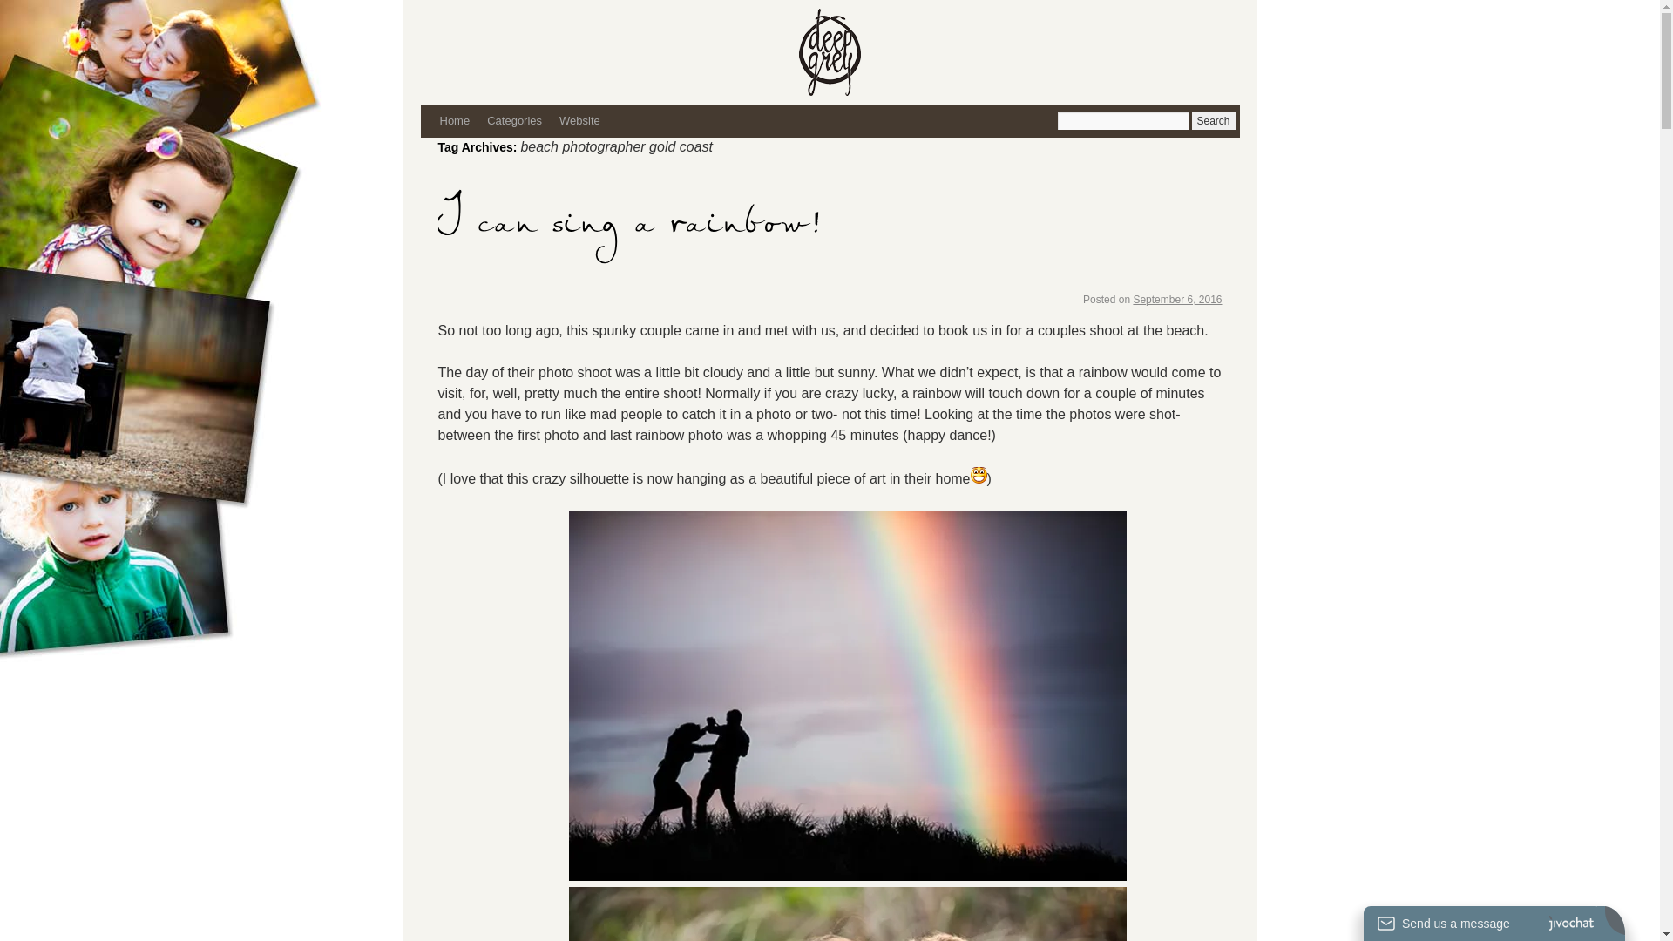  Describe the element at coordinates (1177, 300) in the screenshot. I see `September 6, 2016` at that location.